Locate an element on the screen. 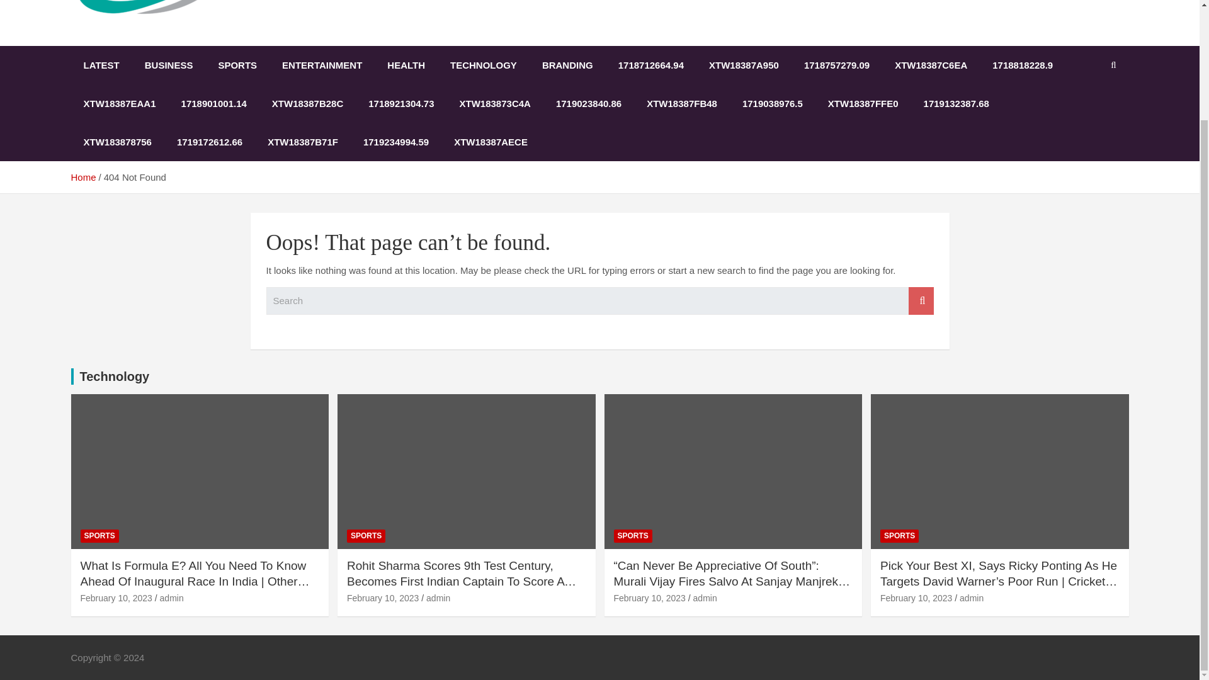  1719023840.86 is located at coordinates (588, 103).